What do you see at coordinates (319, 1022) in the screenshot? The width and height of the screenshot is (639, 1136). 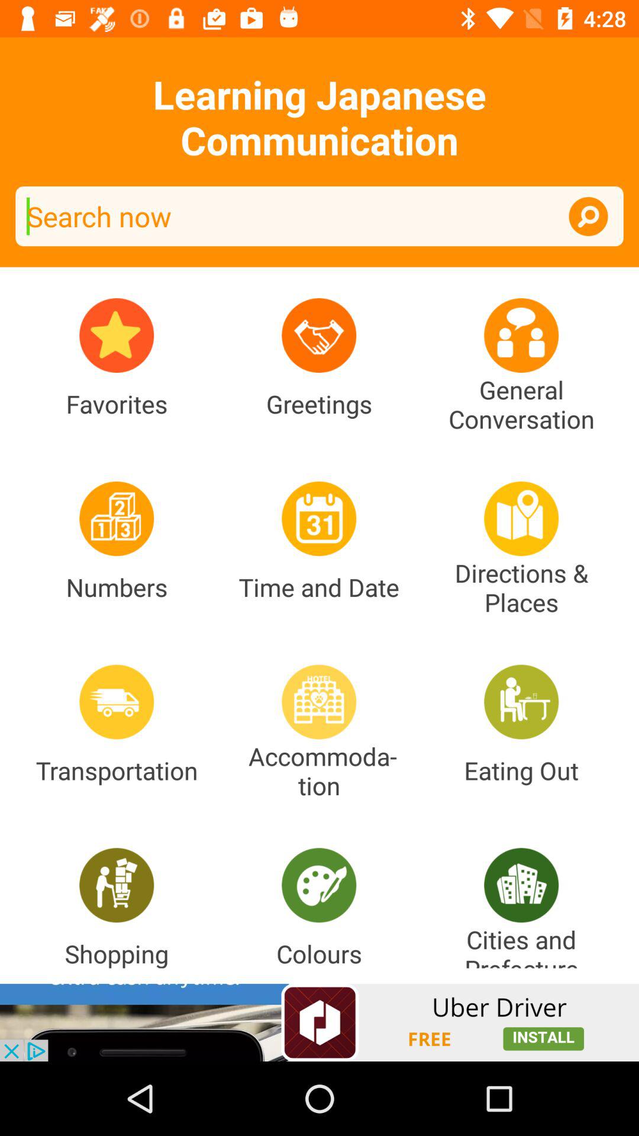 I see `advertisement` at bounding box center [319, 1022].